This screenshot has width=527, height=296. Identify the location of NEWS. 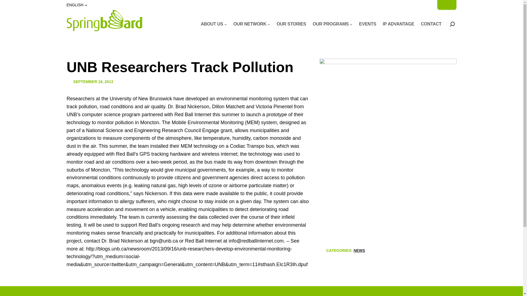
(359, 251).